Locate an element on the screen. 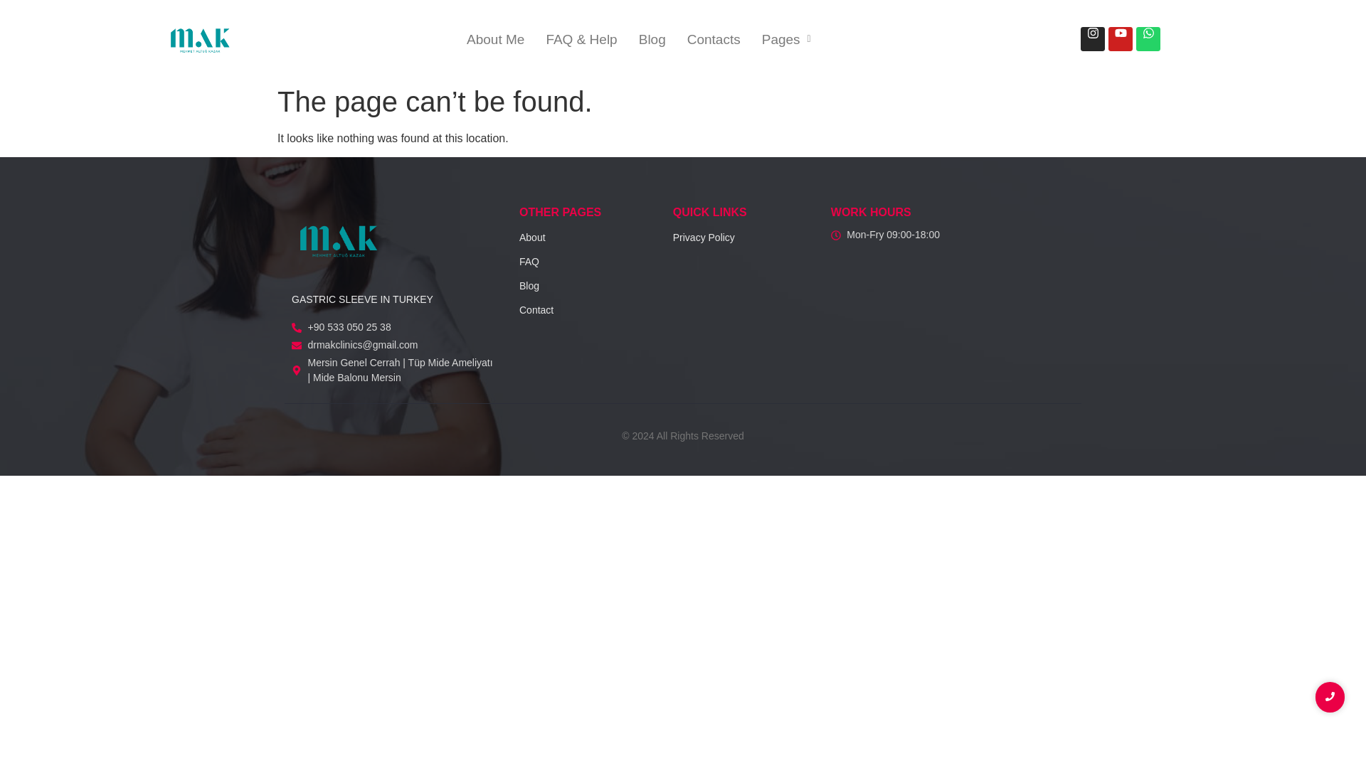 The width and height of the screenshot is (1366, 768). FAQ is located at coordinates (529, 261).